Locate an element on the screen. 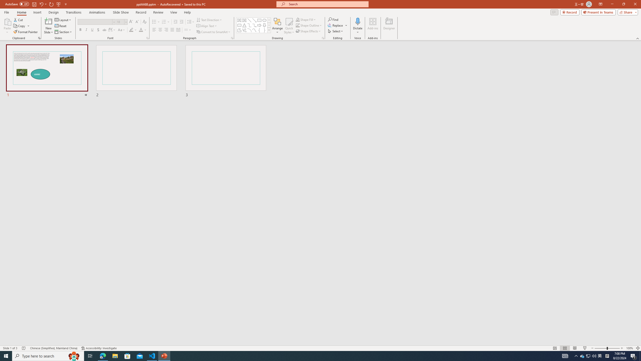 This screenshot has height=361, width=641. Clear Formatting is located at coordinates (144, 22).